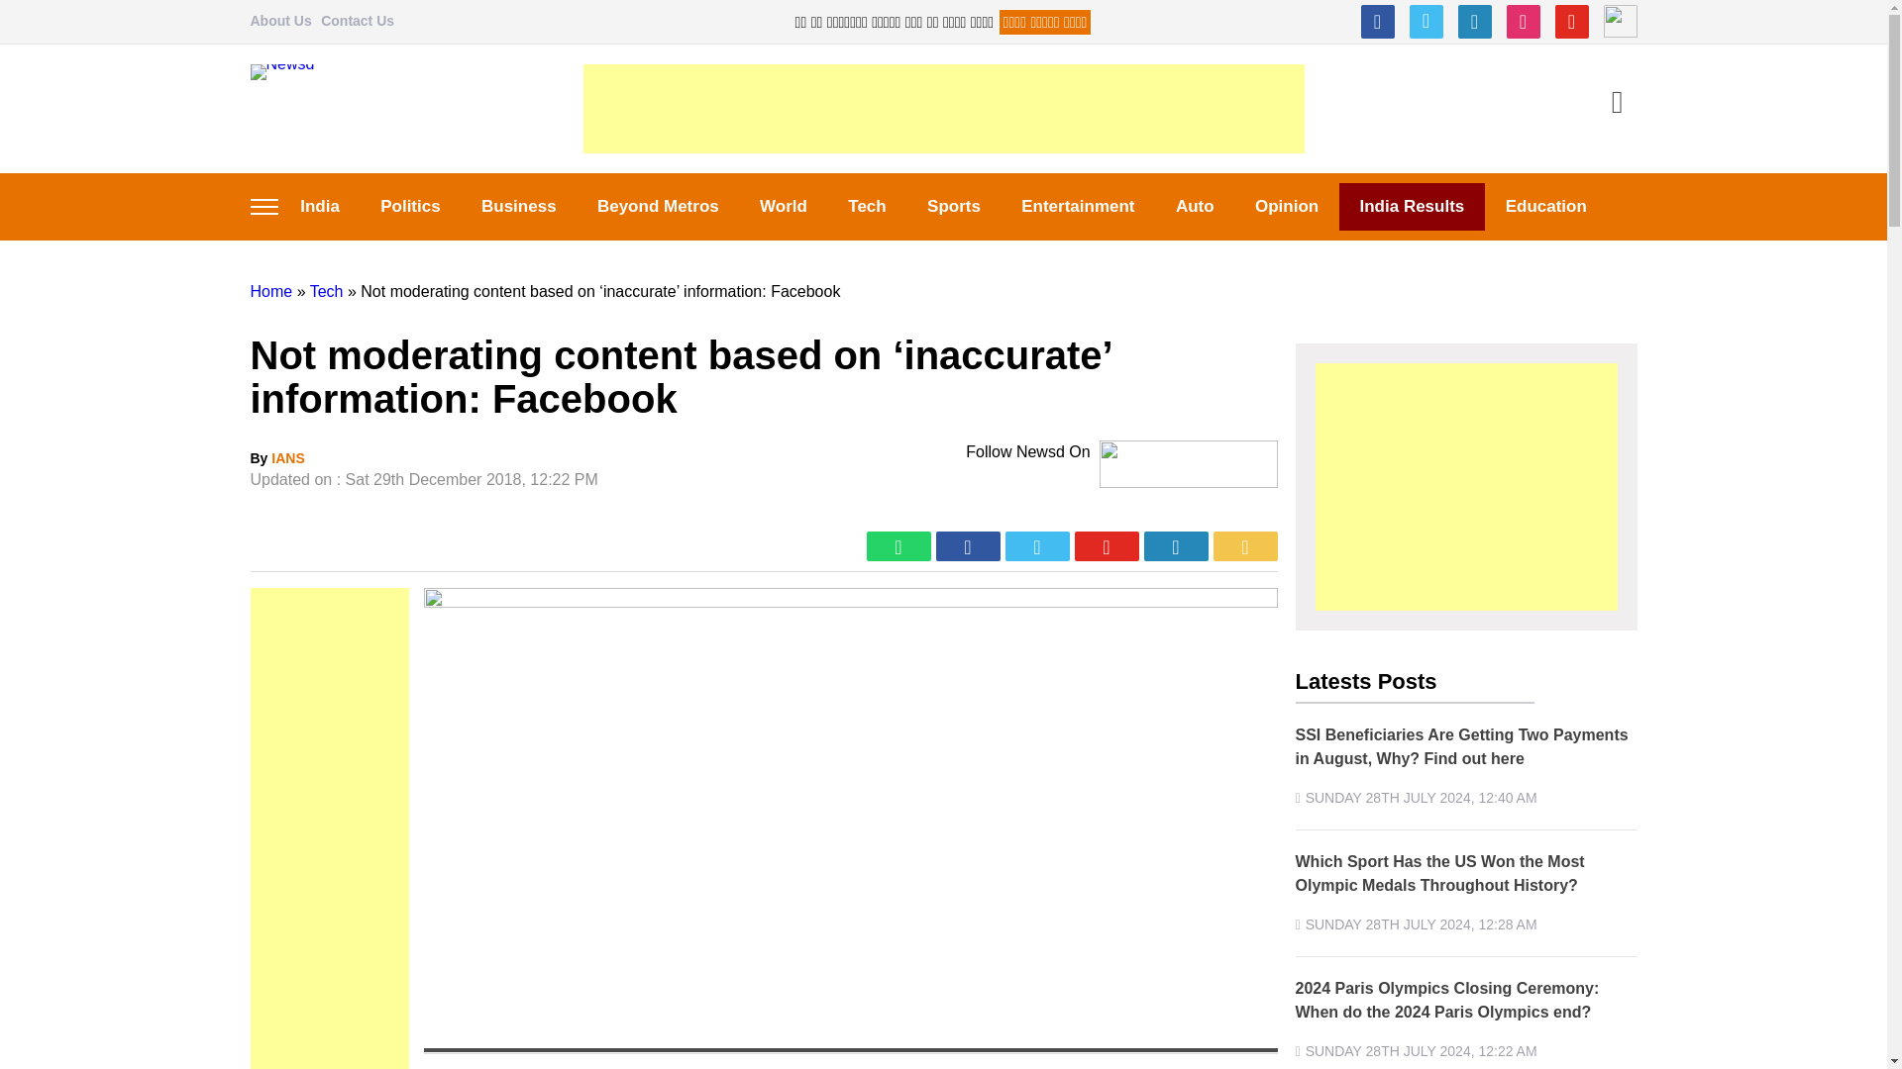 The image size is (1902, 1069). I want to click on Search, so click(1617, 104).